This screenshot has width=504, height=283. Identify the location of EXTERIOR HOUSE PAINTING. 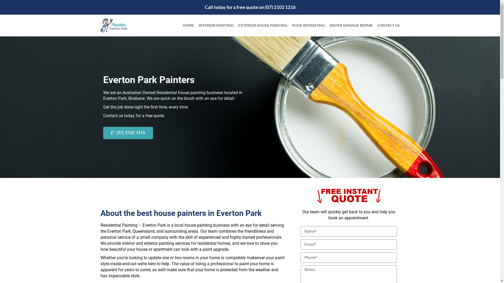
(263, 25).